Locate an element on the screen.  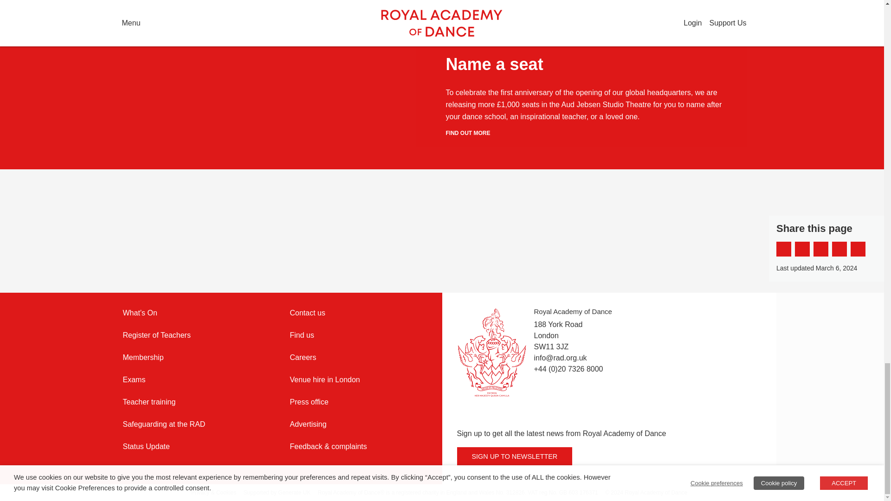
Share this page using Whatsapp is located at coordinates (858, 249).